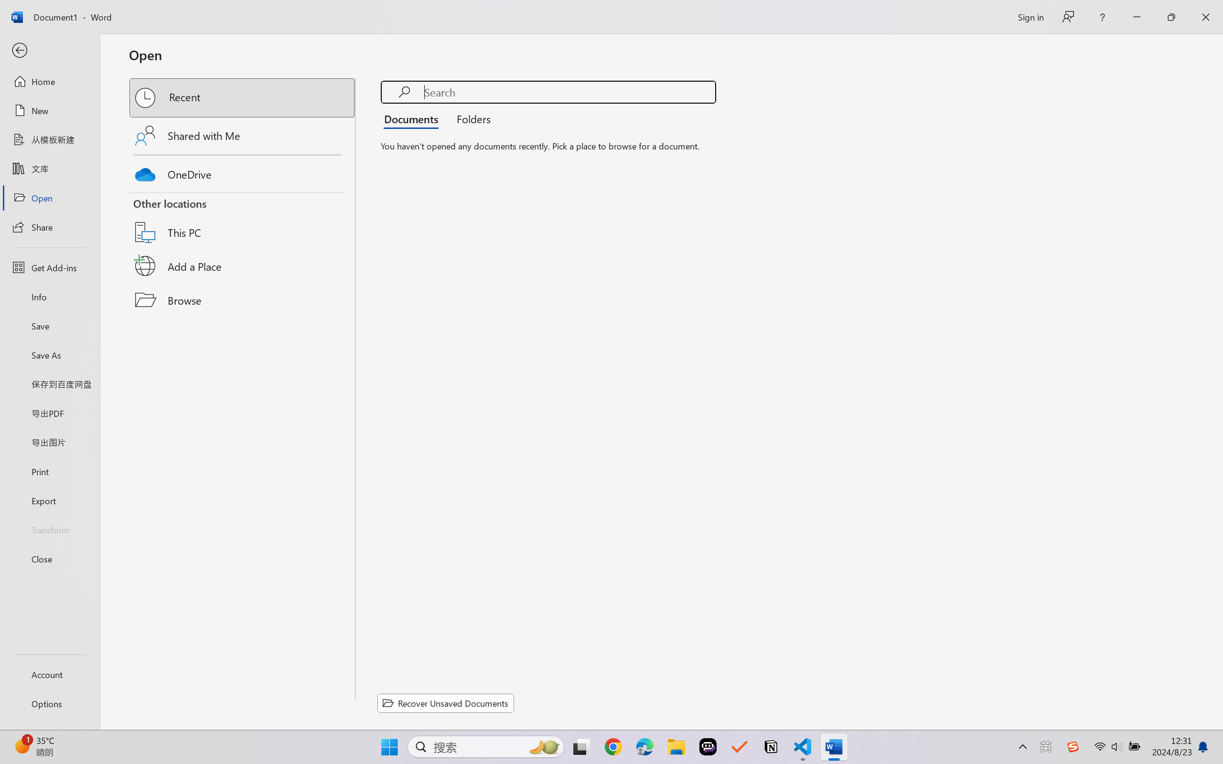 This screenshot has height=764, width=1223. What do you see at coordinates (243, 300) in the screenshot?
I see `Browse` at bounding box center [243, 300].